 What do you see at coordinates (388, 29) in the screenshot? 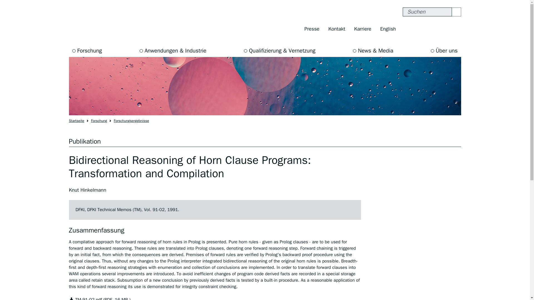
I see `English` at bounding box center [388, 29].